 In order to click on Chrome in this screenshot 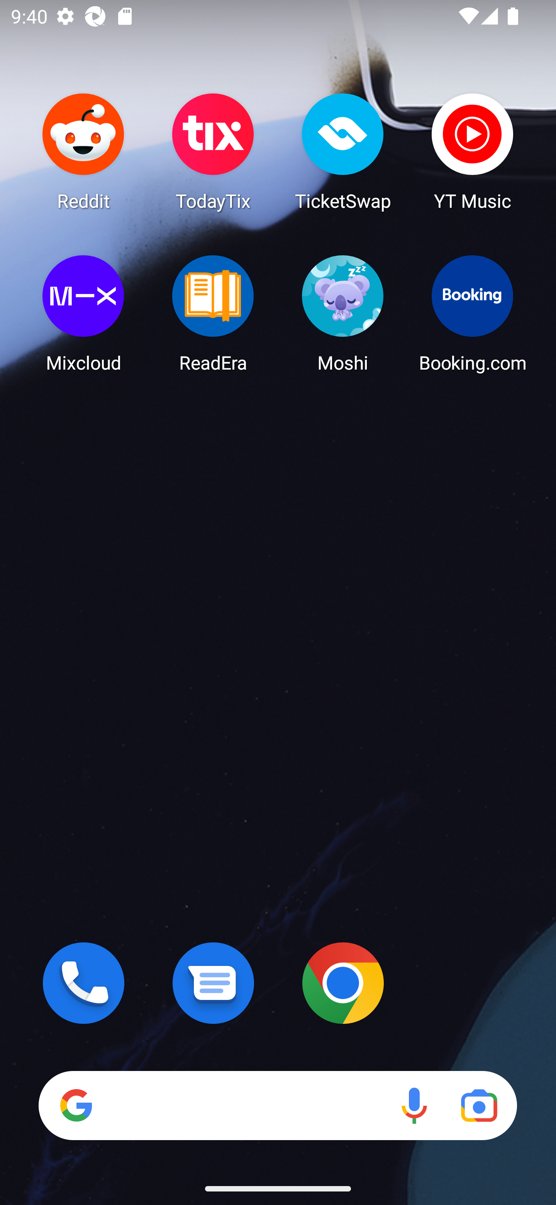, I will do `click(343, 983)`.